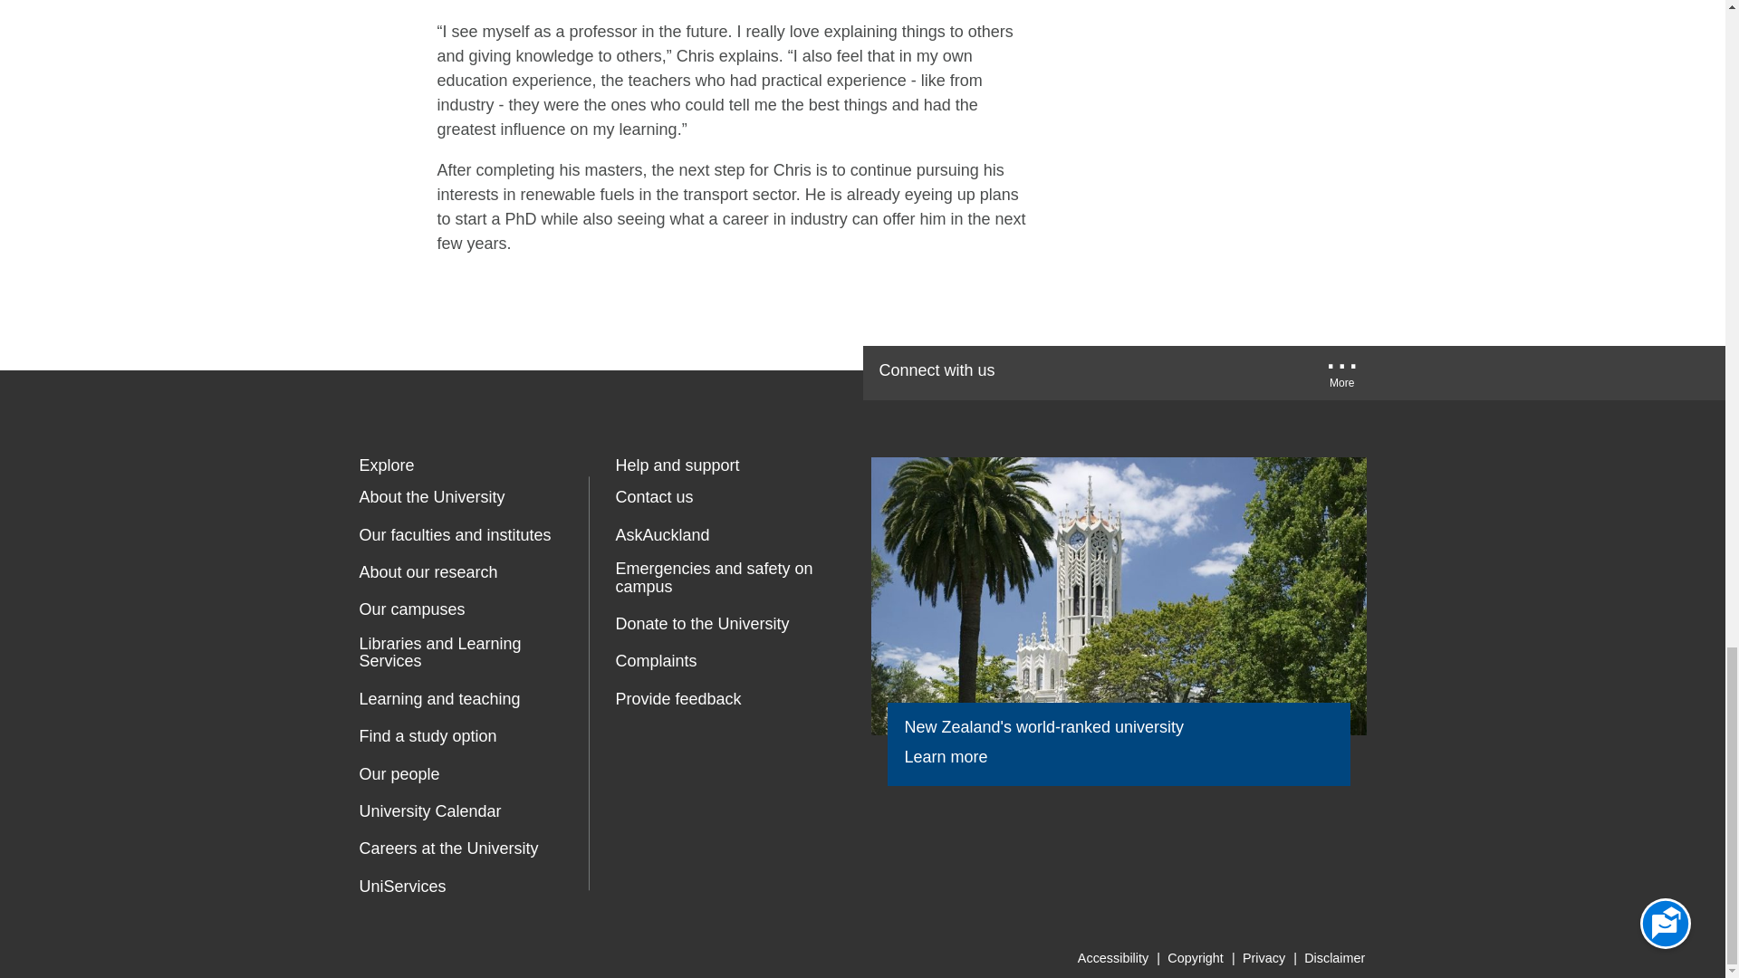 This screenshot has height=978, width=1739. What do you see at coordinates (1221, 372) in the screenshot?
I see `LinkedIn` at bounding box center [1221, 372].